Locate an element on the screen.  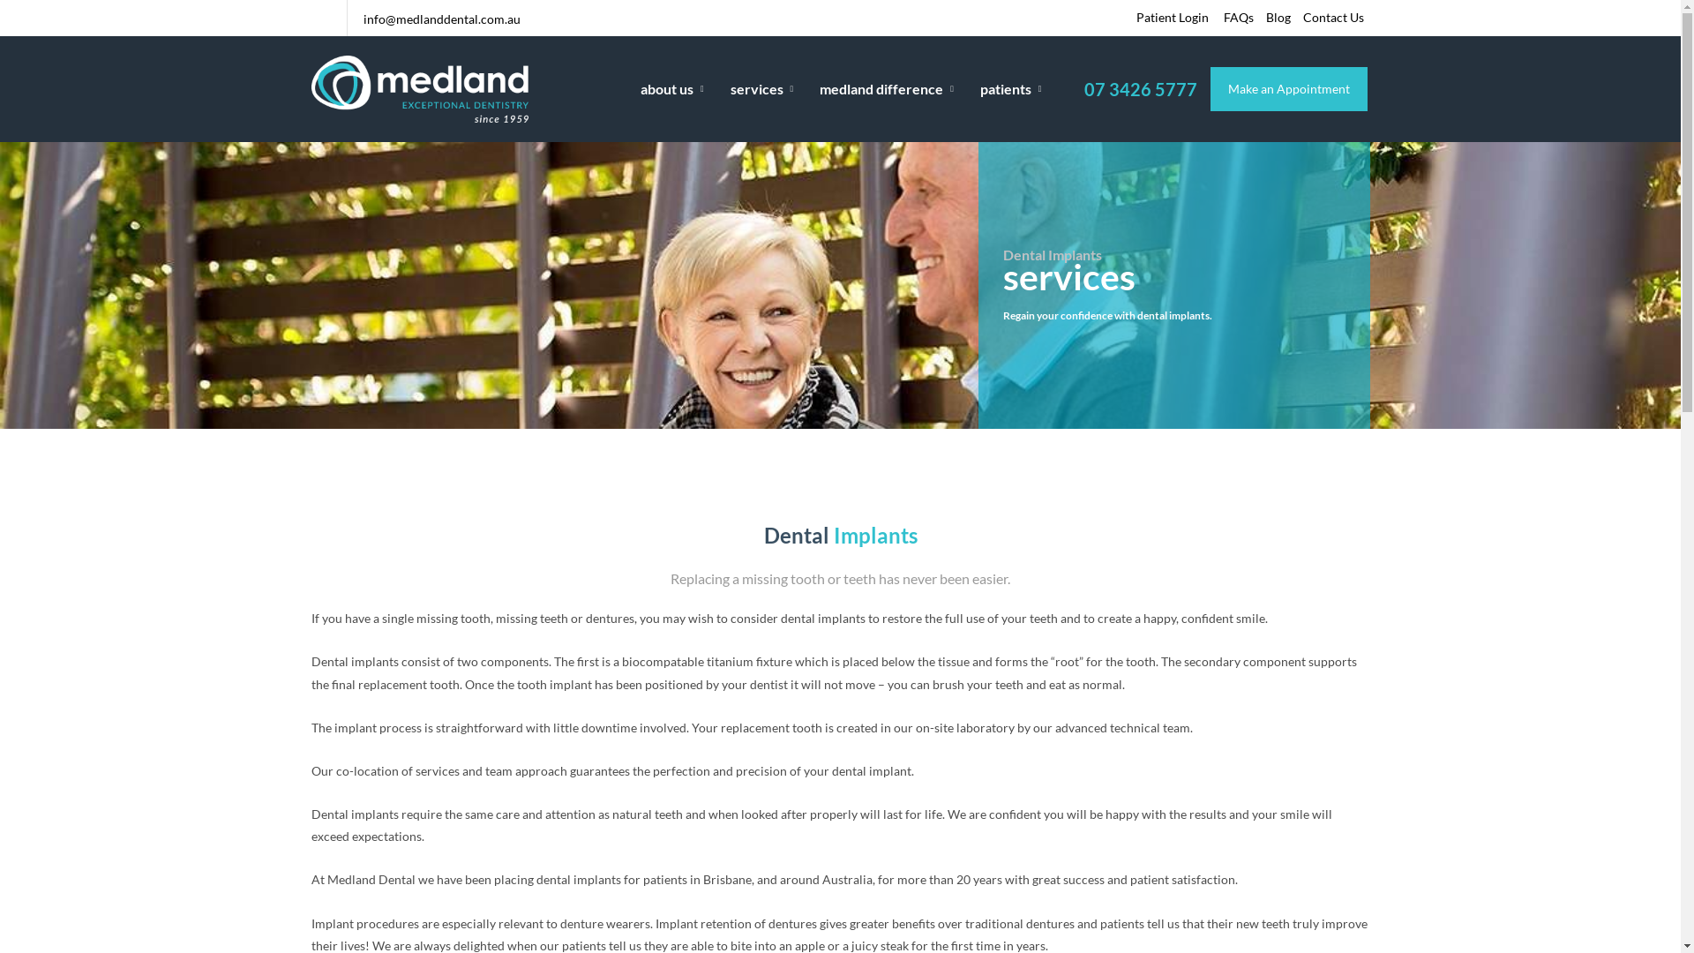
FAQs is located at coordinates (1239, 18).